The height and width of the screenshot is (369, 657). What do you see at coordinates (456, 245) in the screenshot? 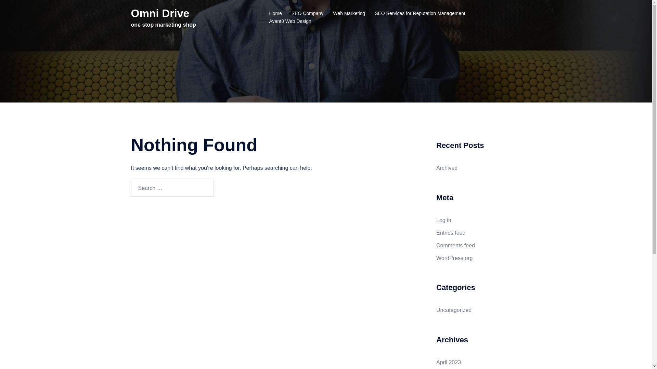
I see `Comments feed` at bounding box center [456, 245].